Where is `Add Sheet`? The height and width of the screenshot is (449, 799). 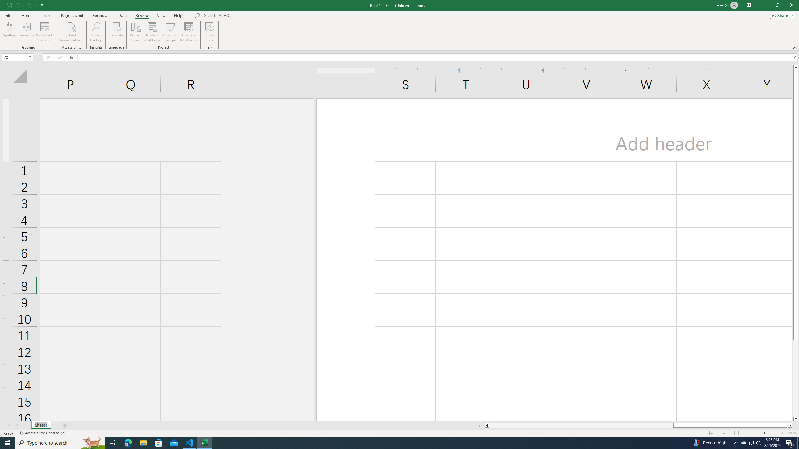 Add Sheet is located at coordinates (64, 425).